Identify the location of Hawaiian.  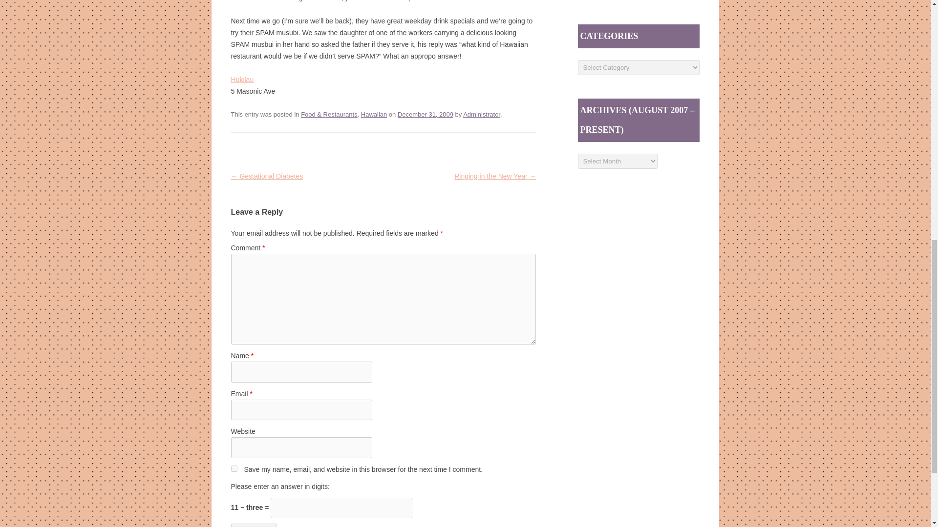
(374, 114).